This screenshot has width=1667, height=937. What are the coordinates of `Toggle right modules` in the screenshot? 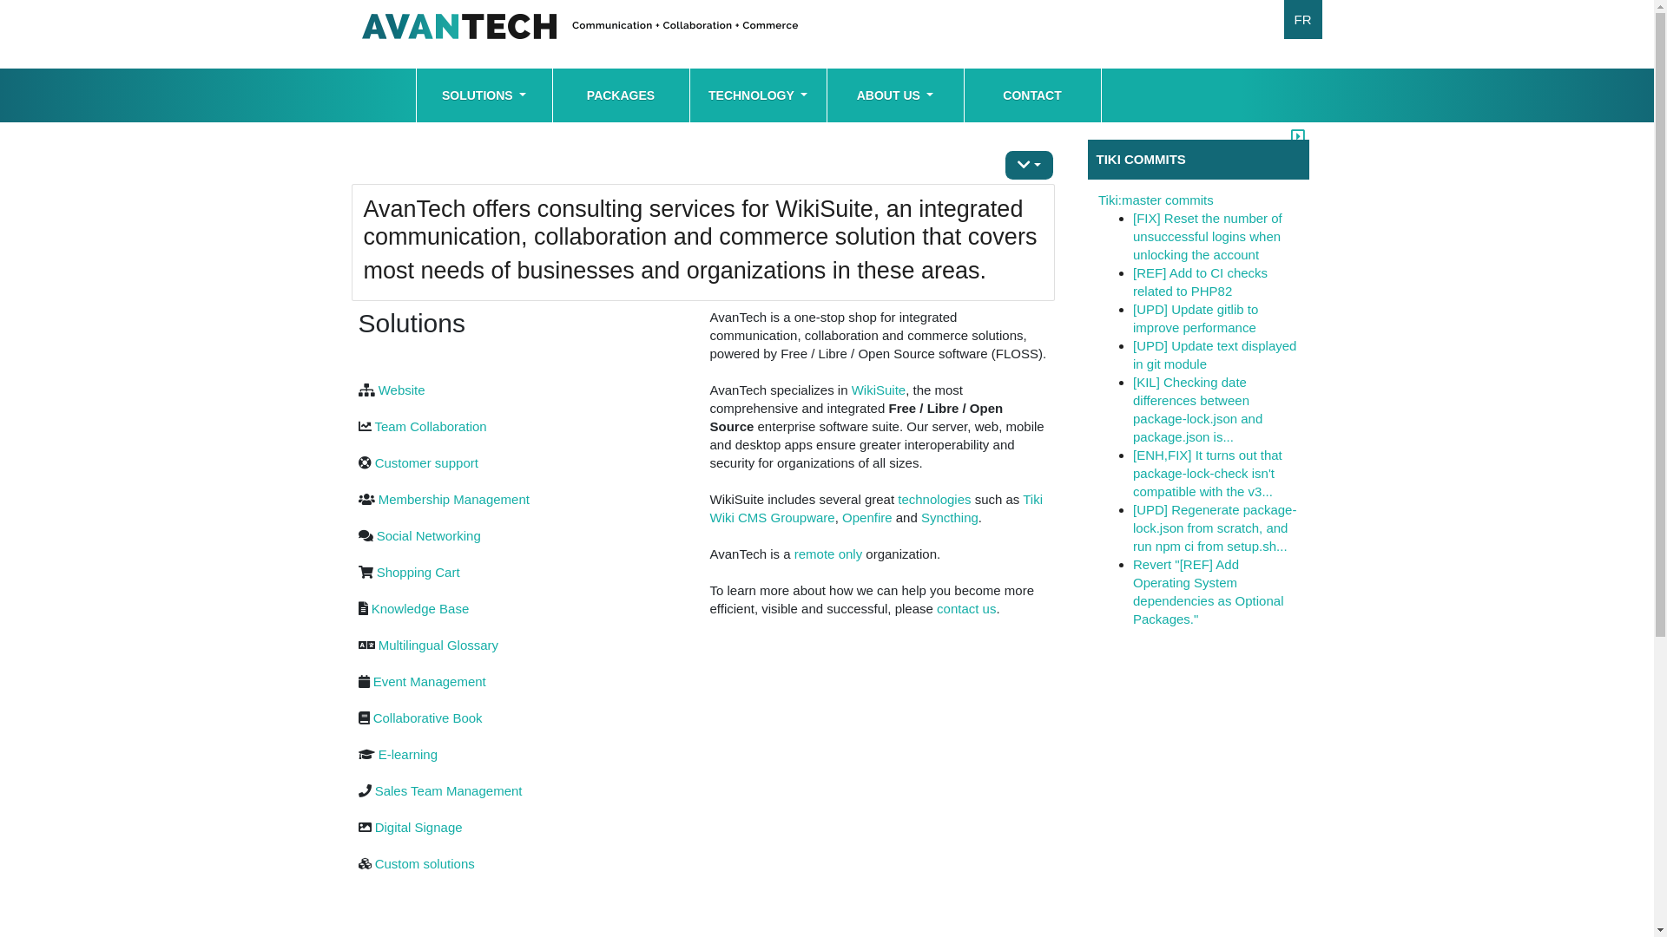 It's located at (1298, 128).